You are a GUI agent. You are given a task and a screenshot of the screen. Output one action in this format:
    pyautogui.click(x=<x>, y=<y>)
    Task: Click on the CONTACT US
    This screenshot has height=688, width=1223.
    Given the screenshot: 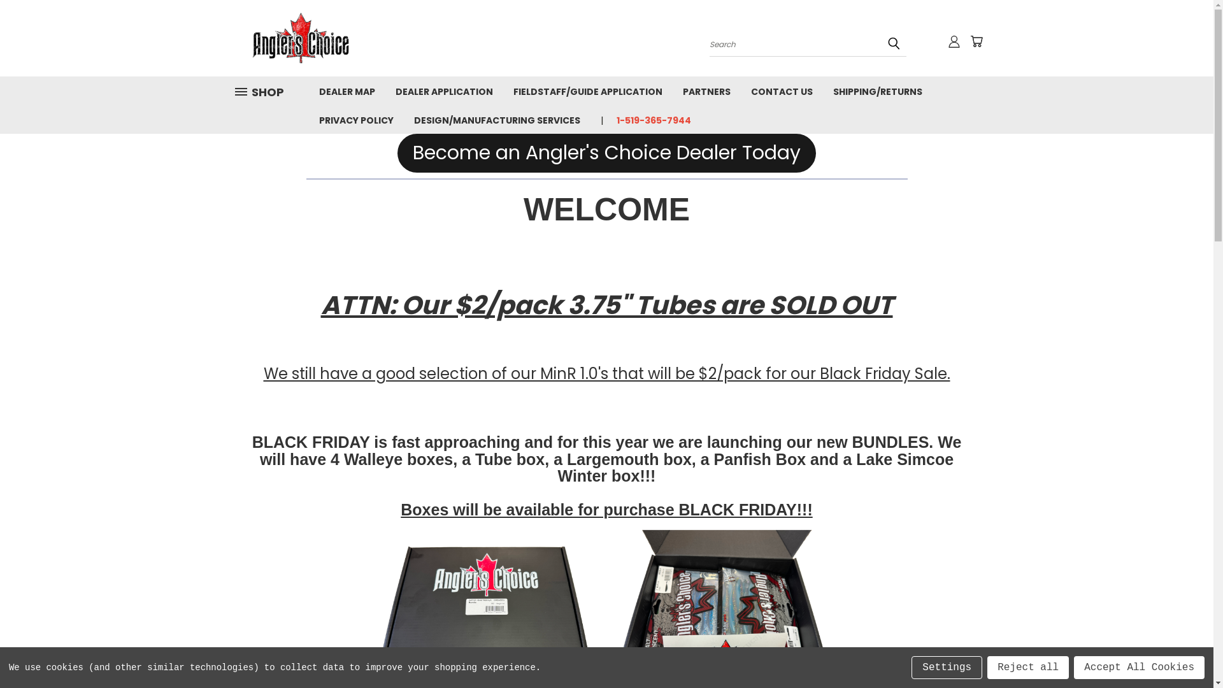 What is the action you would take?
    pyautogui.click(x=781, y=90)
    